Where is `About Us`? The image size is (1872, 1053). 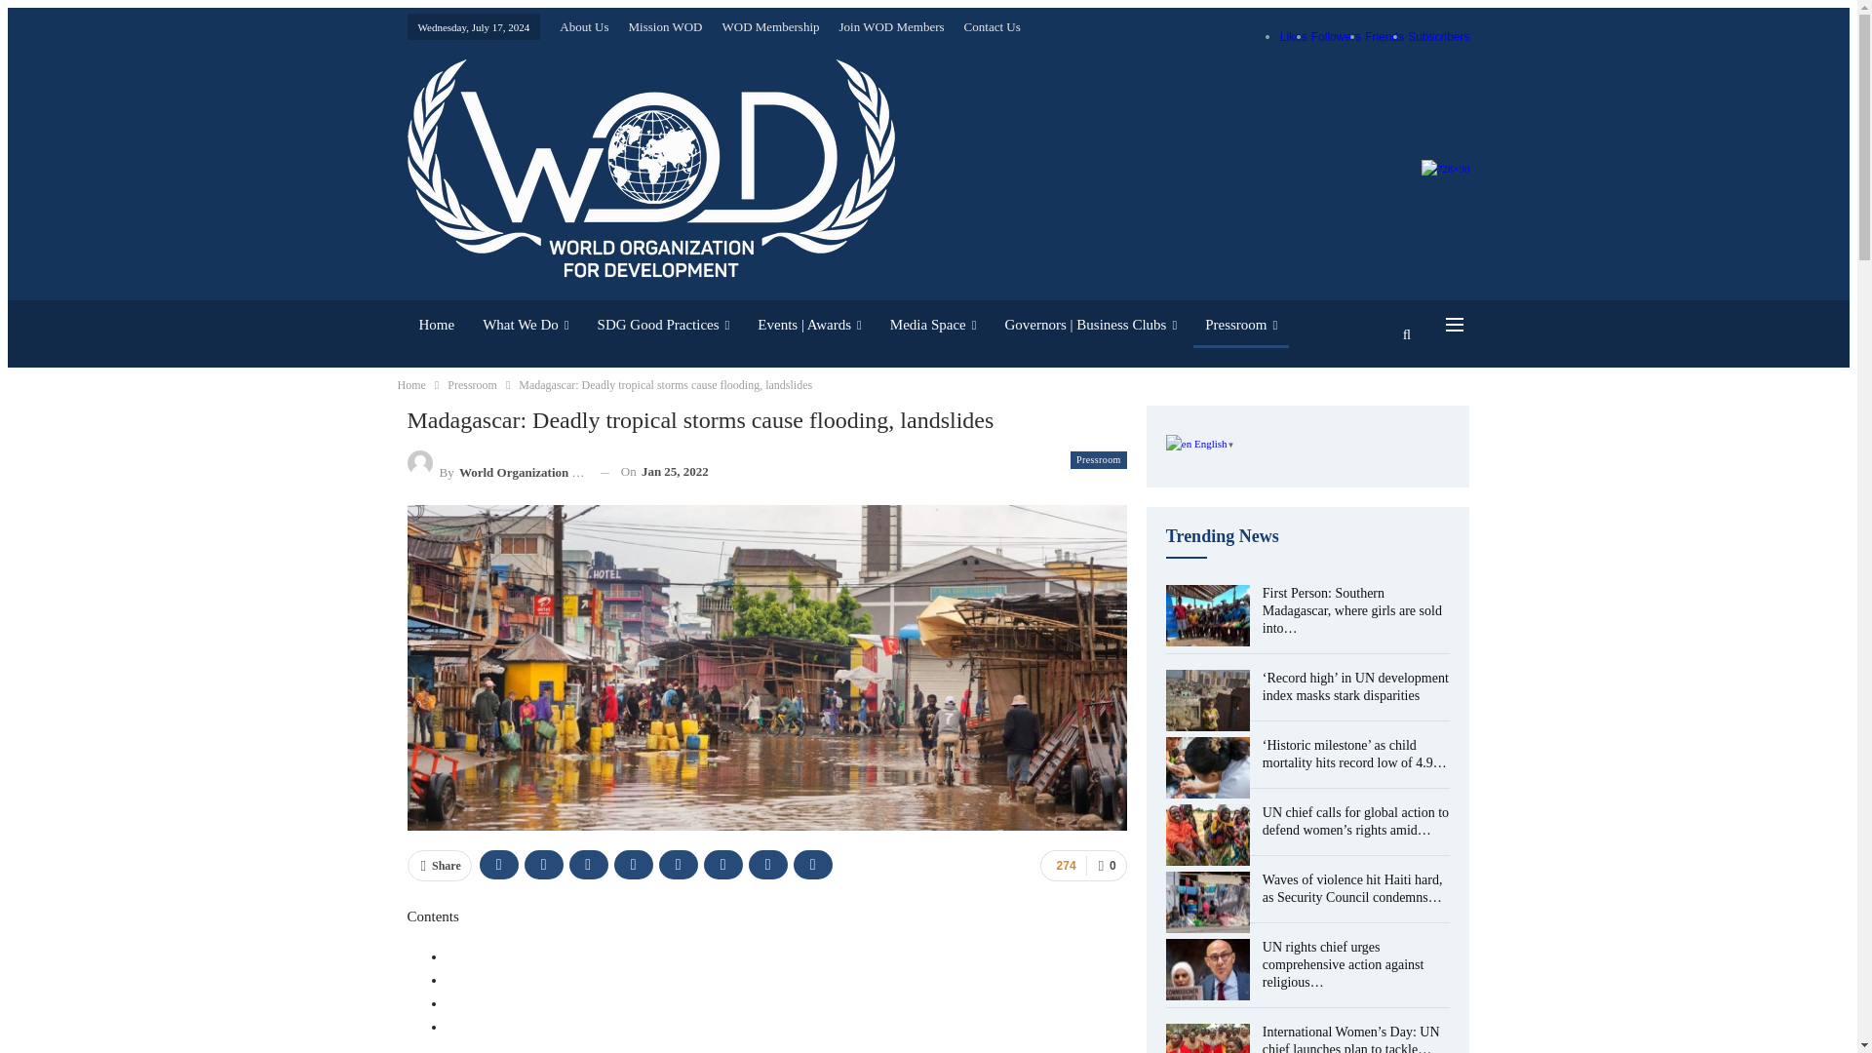
About Us is located at coordinates (584, 26).